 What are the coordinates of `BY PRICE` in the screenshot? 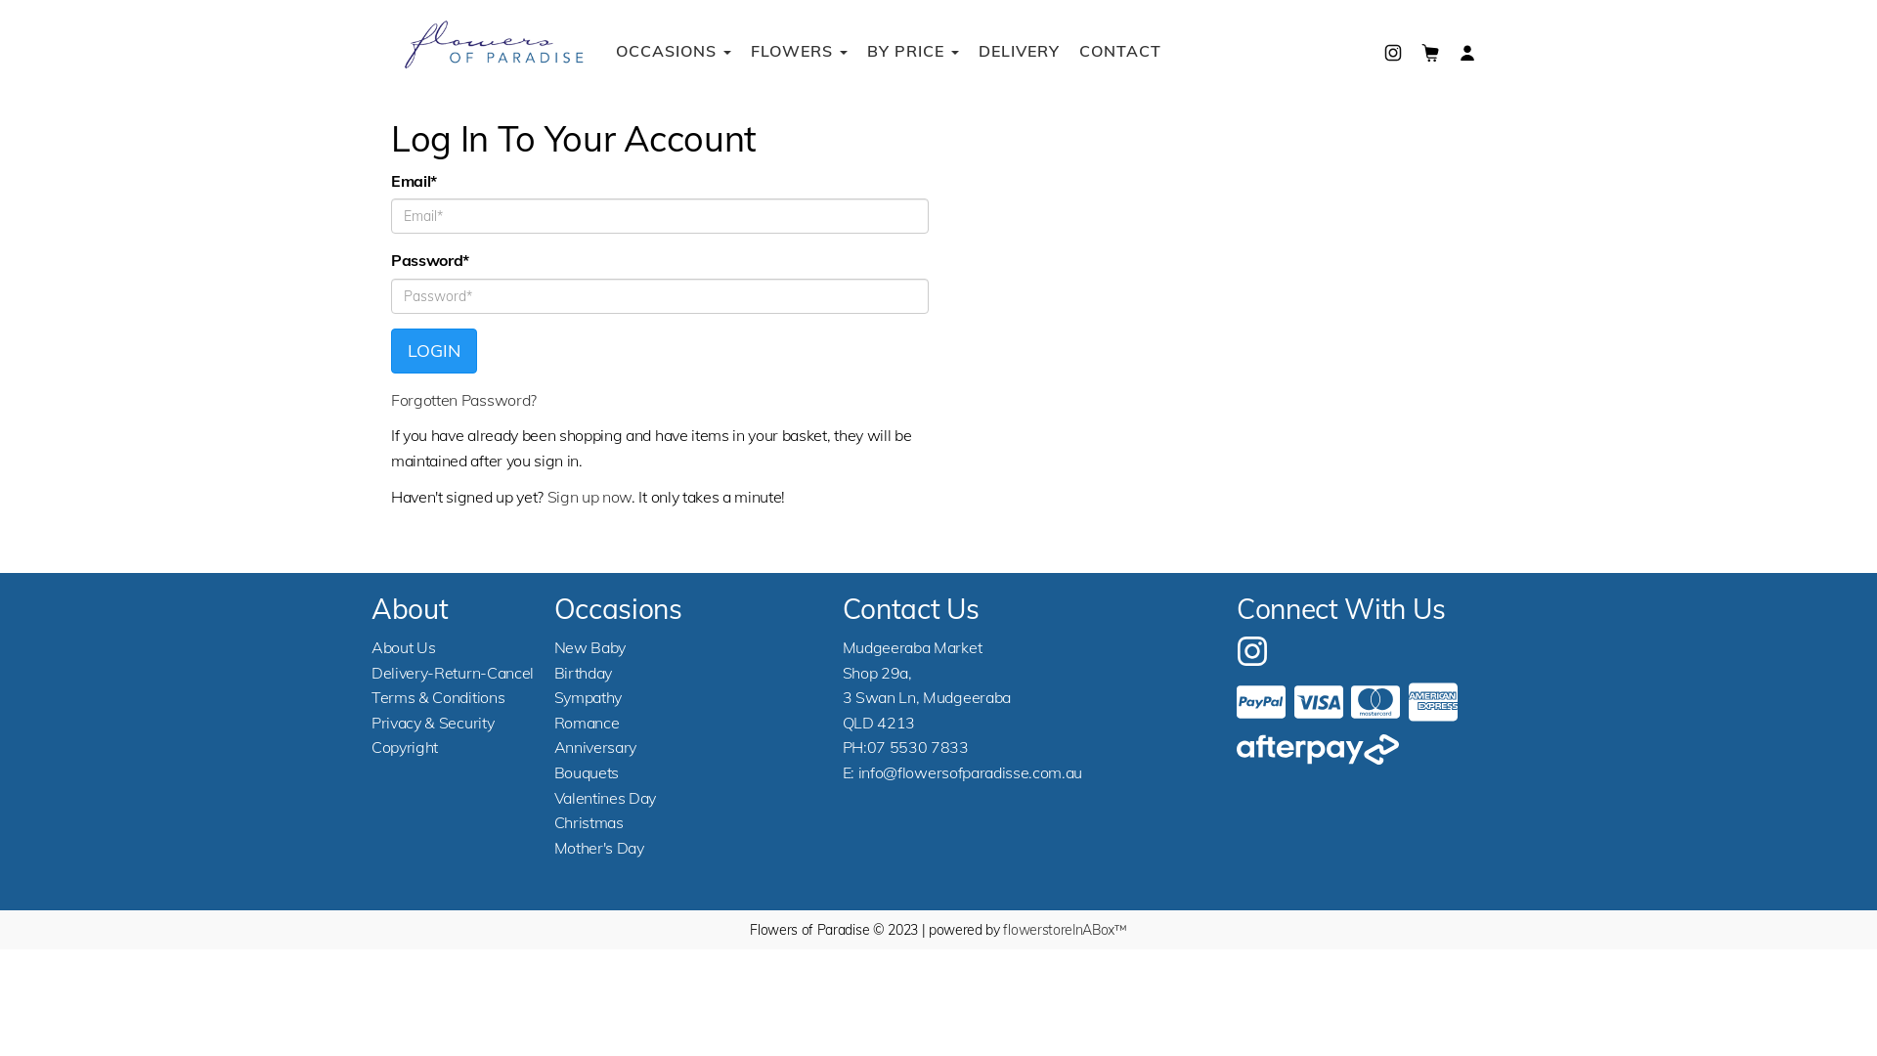 It's located at (913, 51).